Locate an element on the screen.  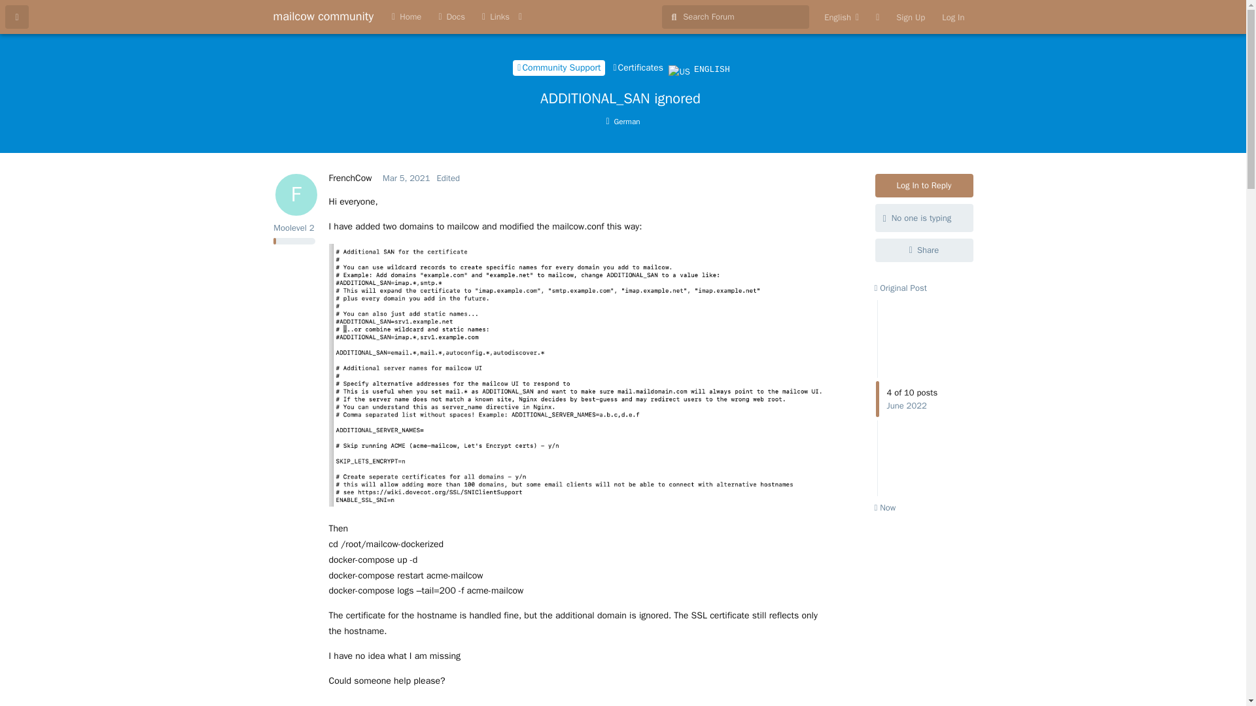
English is located at coordinates (841, 17).